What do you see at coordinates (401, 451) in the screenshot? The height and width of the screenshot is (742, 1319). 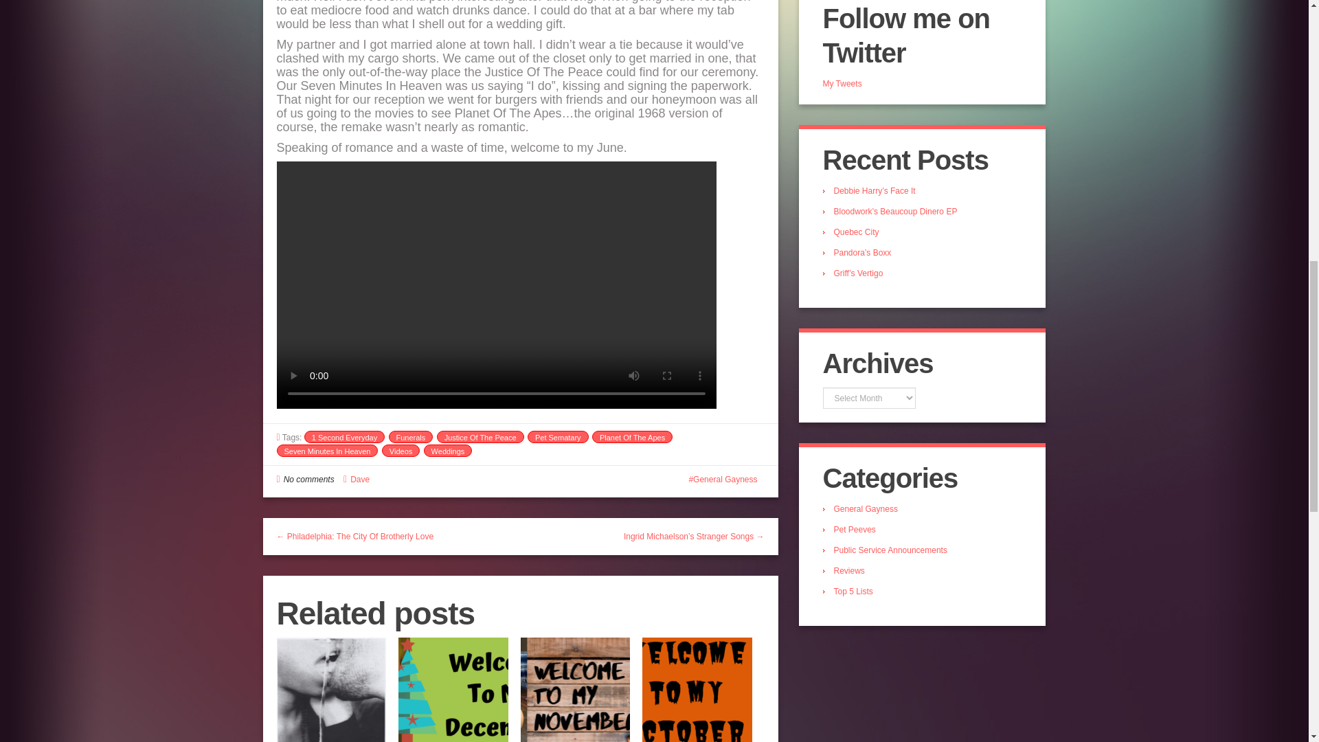 I see `Videos` at bounding box center [401, 451].